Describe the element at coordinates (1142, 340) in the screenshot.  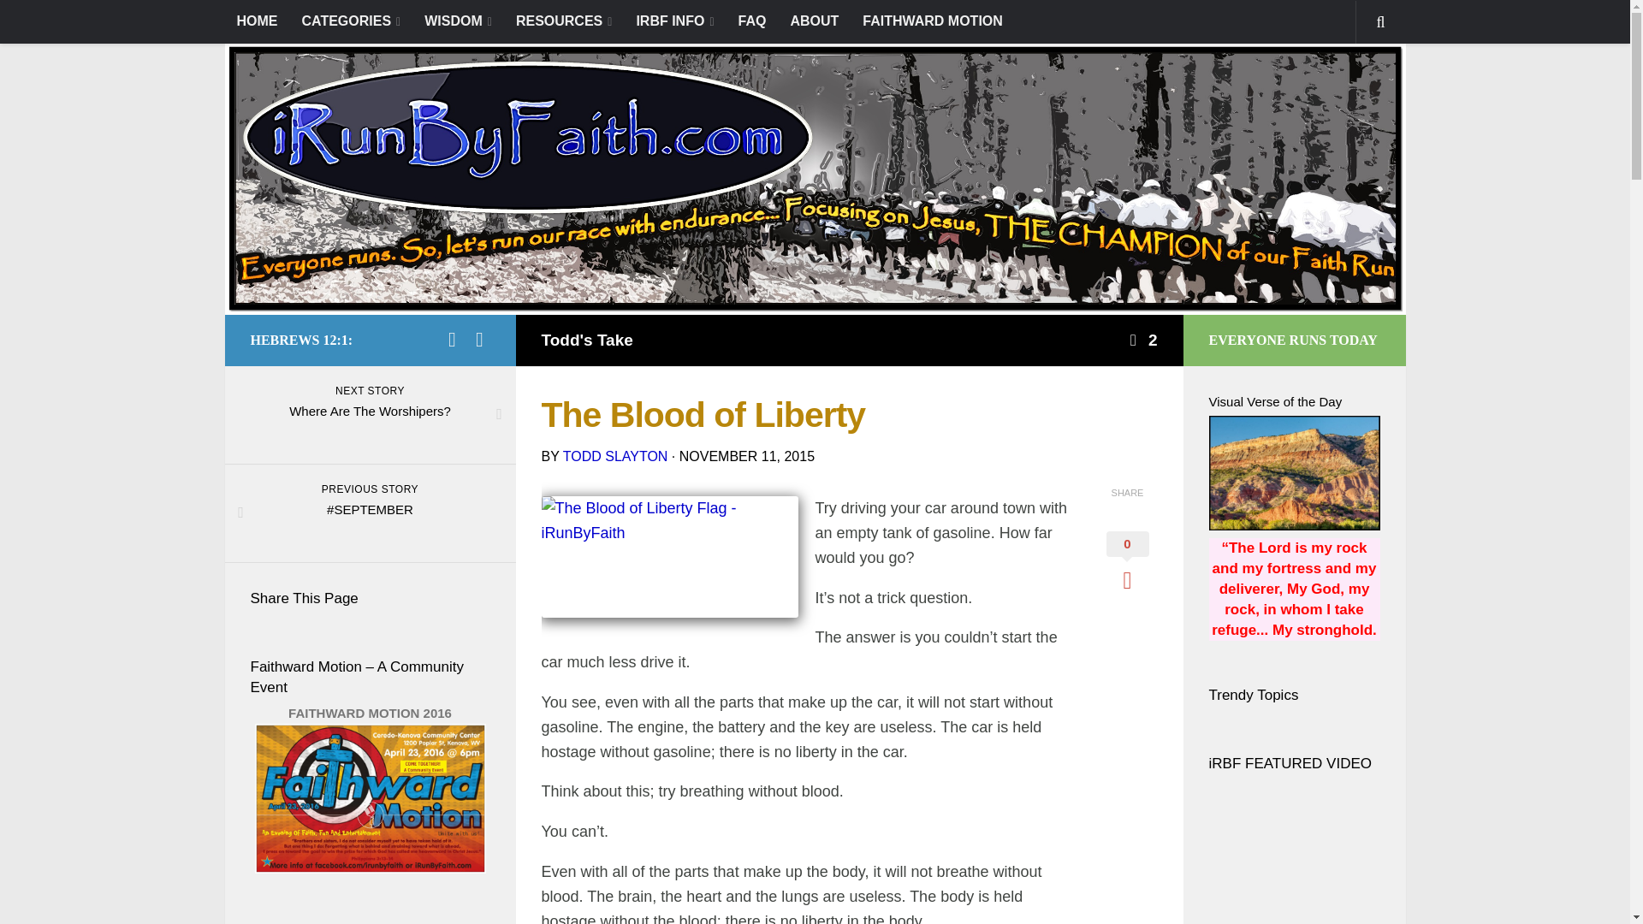
I see `2` at that location.